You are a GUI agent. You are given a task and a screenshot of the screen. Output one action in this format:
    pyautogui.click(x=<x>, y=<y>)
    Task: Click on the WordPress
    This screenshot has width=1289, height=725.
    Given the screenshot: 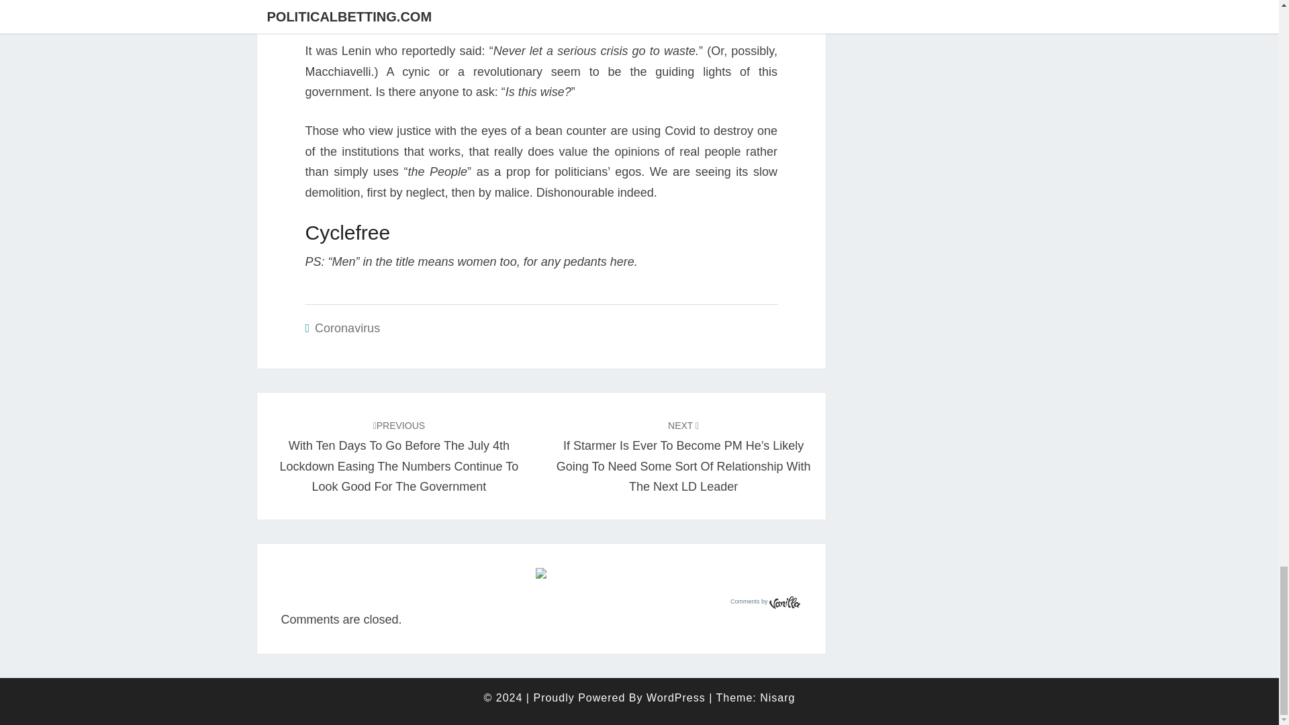 What is the action you would take?
    pyautogui.click(x=675, y=697)
    